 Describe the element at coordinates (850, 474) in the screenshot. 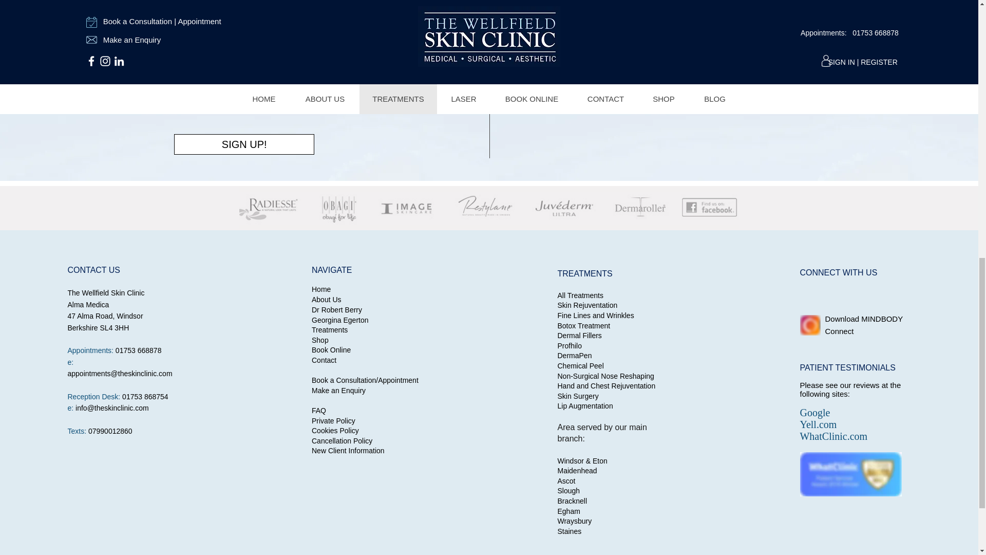

I see `What Clinic Award Winner 2019` at that location.